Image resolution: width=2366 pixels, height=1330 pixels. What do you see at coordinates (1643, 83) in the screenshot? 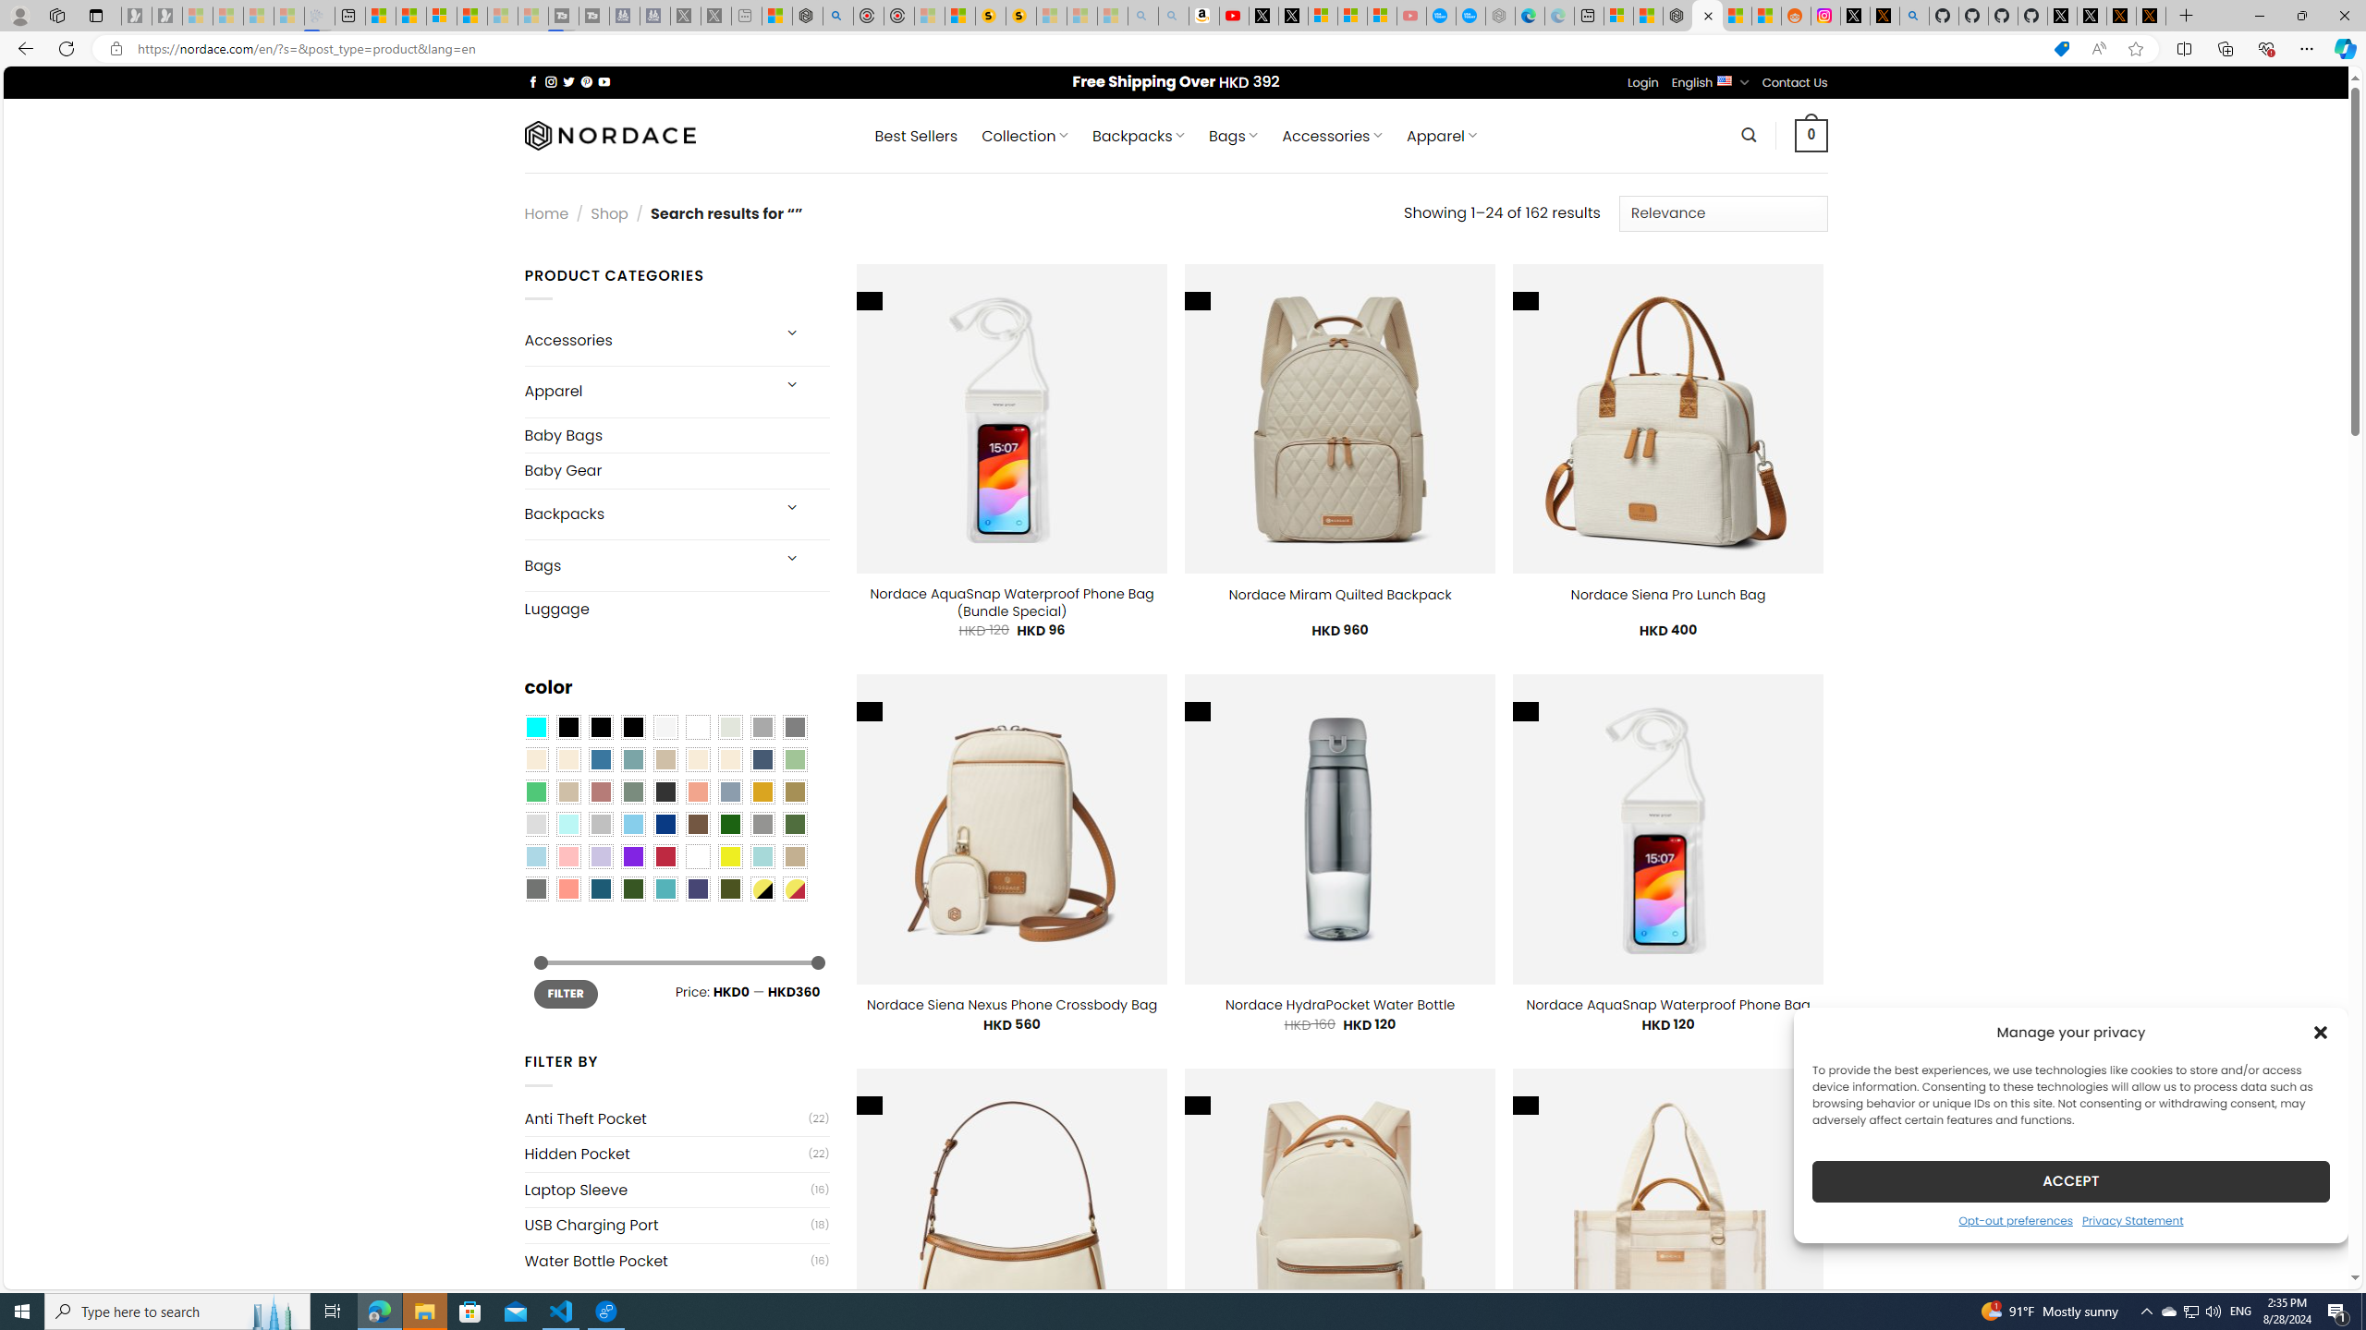
I see `Login` at bounding box center [1643, 83].